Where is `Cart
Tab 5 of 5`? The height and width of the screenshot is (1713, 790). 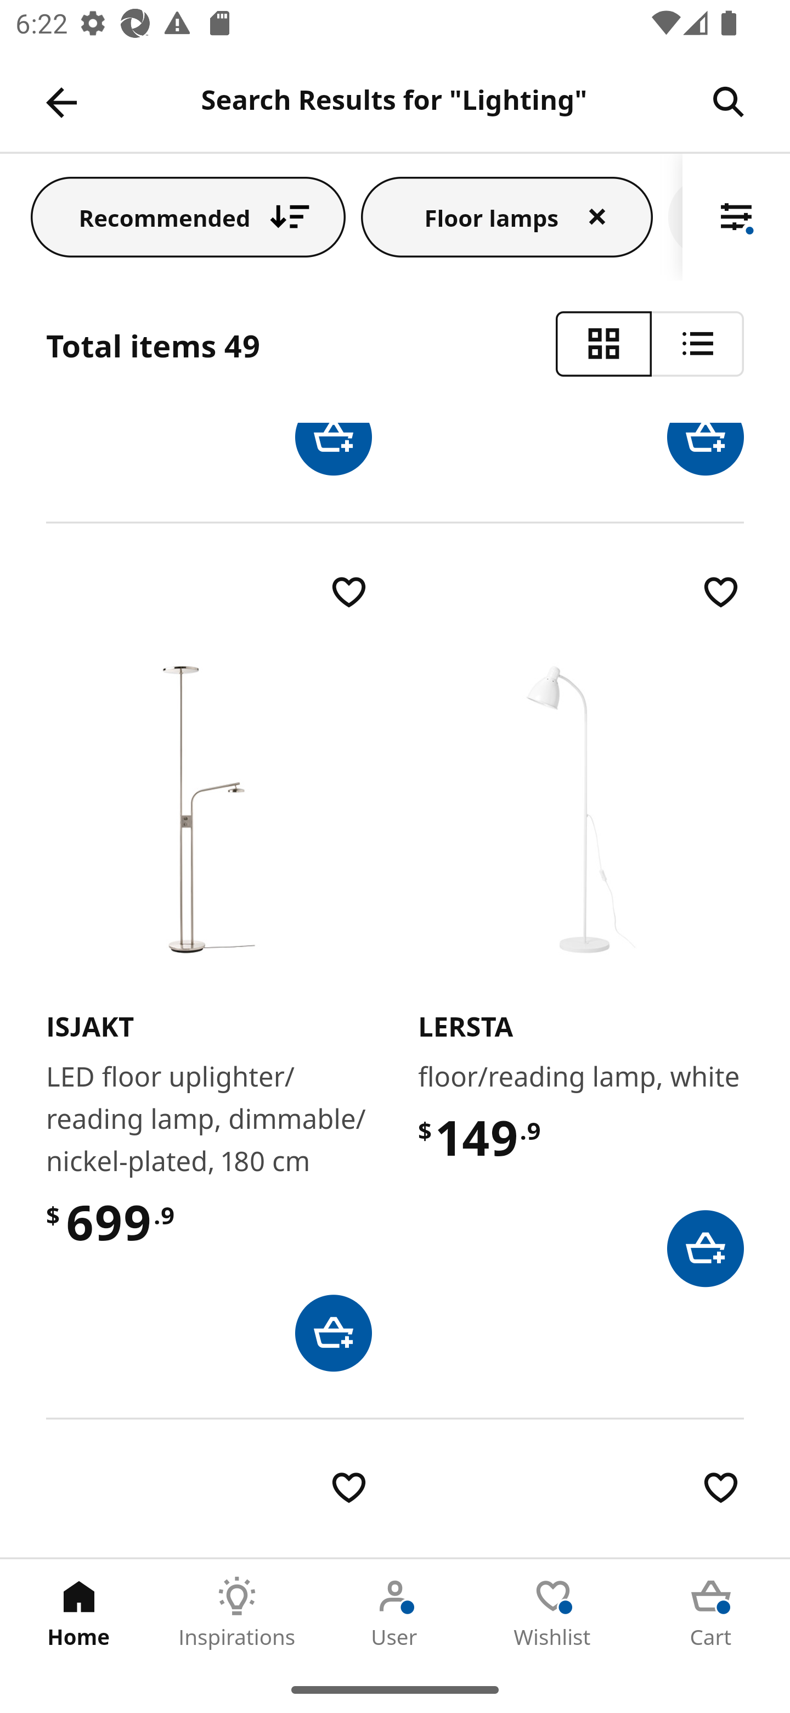 Cart
Tab 5 of 5 is located at coordinates (711, 1613).